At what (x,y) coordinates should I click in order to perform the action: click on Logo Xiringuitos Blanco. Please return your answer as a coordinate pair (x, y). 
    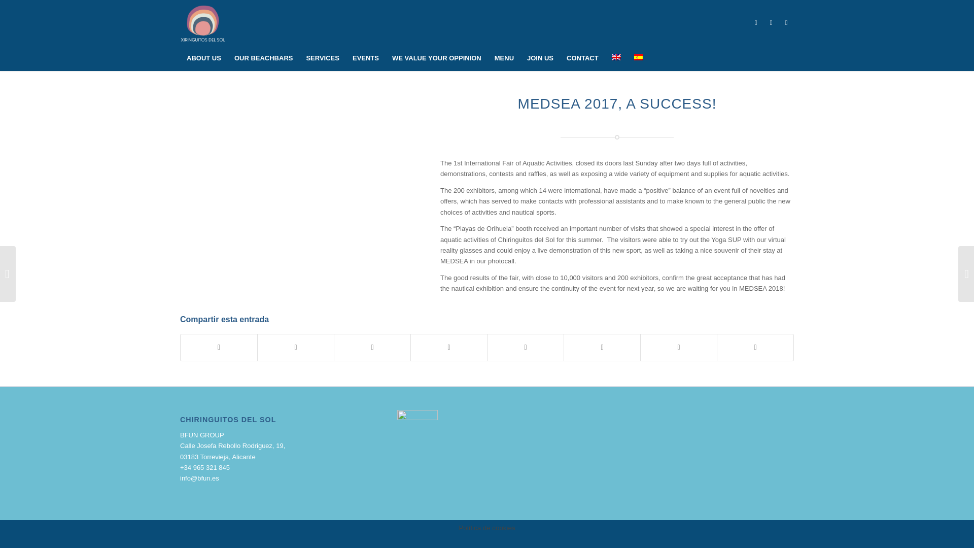
    Looking at the image, I should click on (203, 22).